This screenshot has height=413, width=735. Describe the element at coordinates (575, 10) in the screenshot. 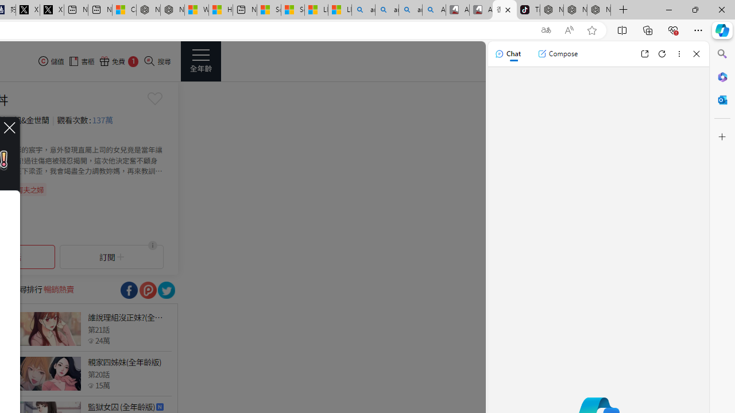

I see `Nordace Siena Pro 15 Backpack` at that location.